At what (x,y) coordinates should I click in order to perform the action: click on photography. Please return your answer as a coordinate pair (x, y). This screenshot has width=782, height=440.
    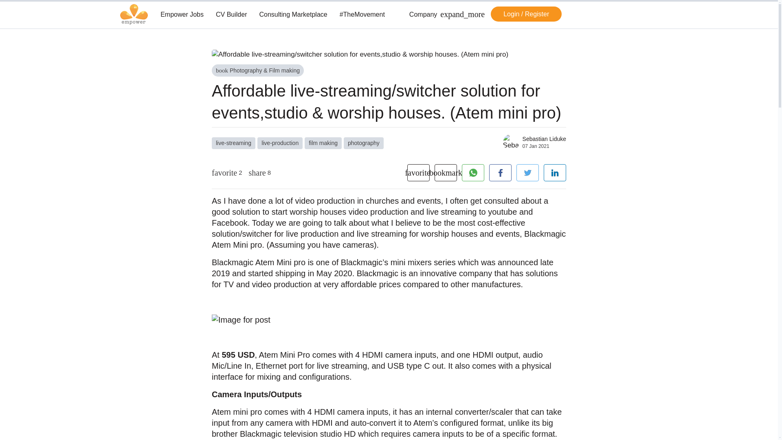
    Looking at the image, I should click on (364, 143).